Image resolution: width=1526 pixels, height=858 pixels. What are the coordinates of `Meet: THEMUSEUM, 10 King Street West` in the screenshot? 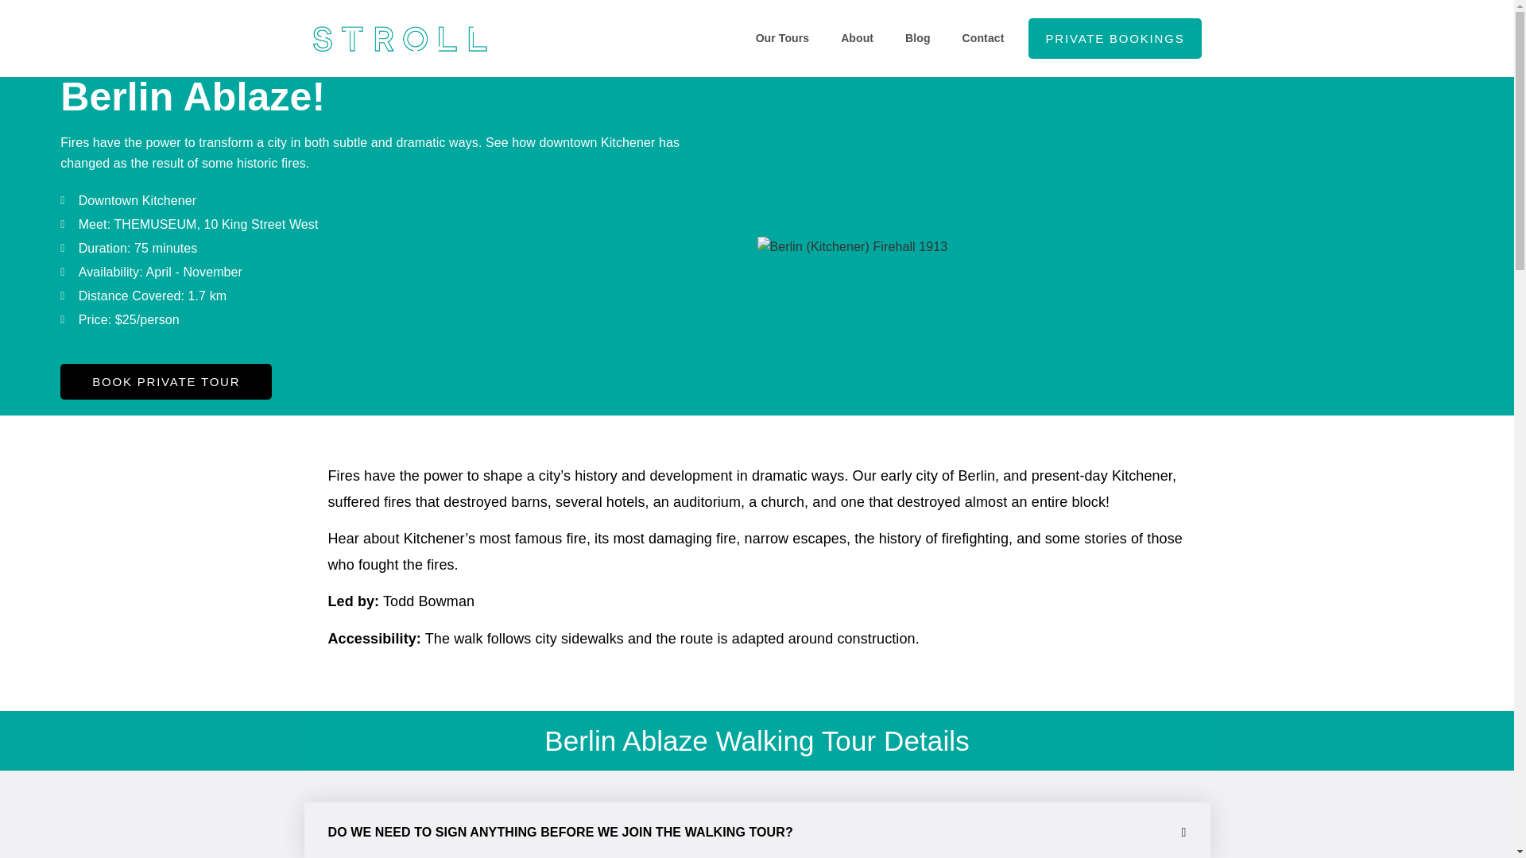 It's located at (378, 224).